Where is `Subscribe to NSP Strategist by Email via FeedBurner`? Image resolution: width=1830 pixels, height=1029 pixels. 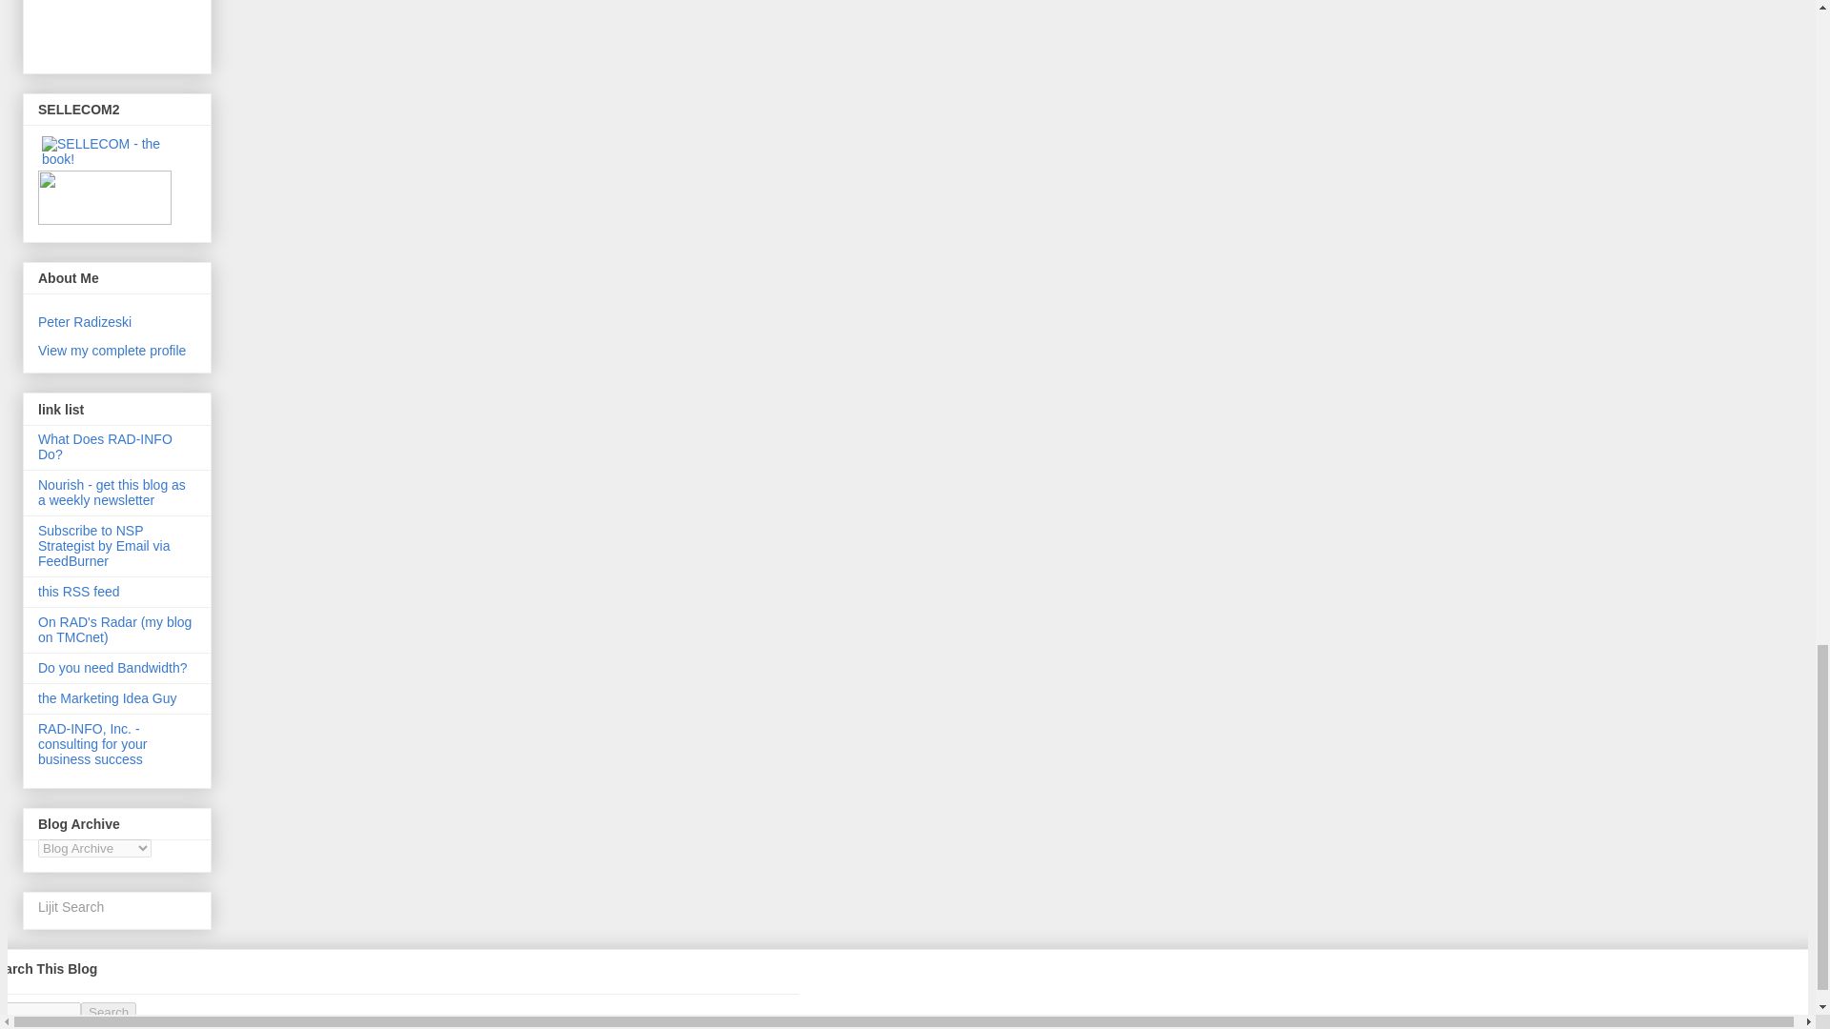 Subscribe to NSP Strategist by Email via FeedBurner is located at coordinates (104, 545).